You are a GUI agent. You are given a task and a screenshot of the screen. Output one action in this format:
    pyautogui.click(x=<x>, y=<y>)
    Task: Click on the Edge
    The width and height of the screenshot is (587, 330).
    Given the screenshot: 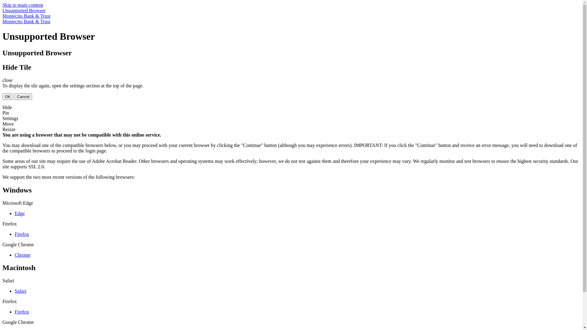 What is the action you would take?
    pyautogui.click(x=20, y=213)
    